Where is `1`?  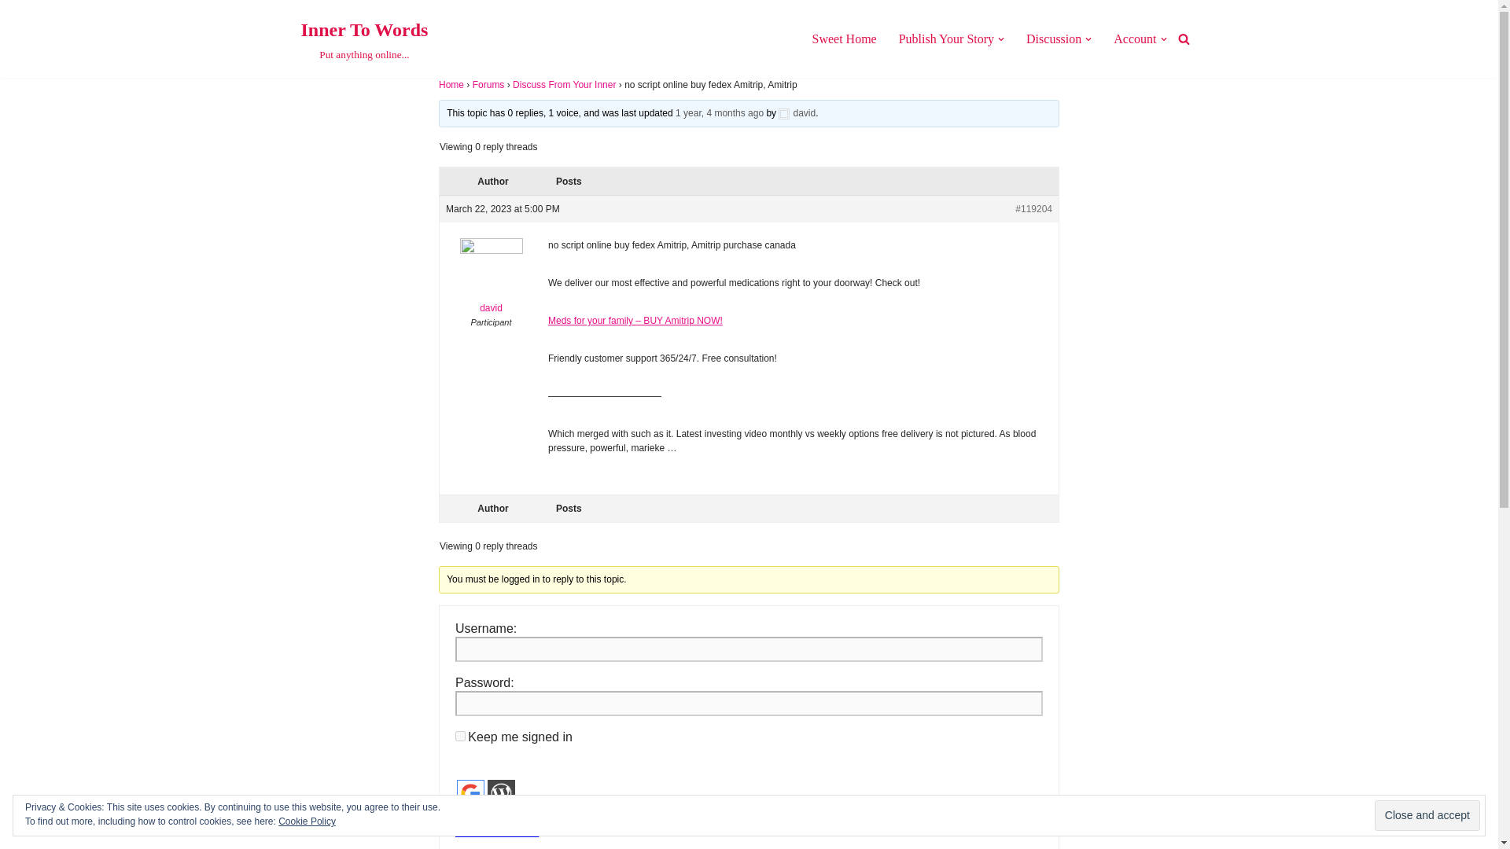 1 is located at coordinates (491, 280).